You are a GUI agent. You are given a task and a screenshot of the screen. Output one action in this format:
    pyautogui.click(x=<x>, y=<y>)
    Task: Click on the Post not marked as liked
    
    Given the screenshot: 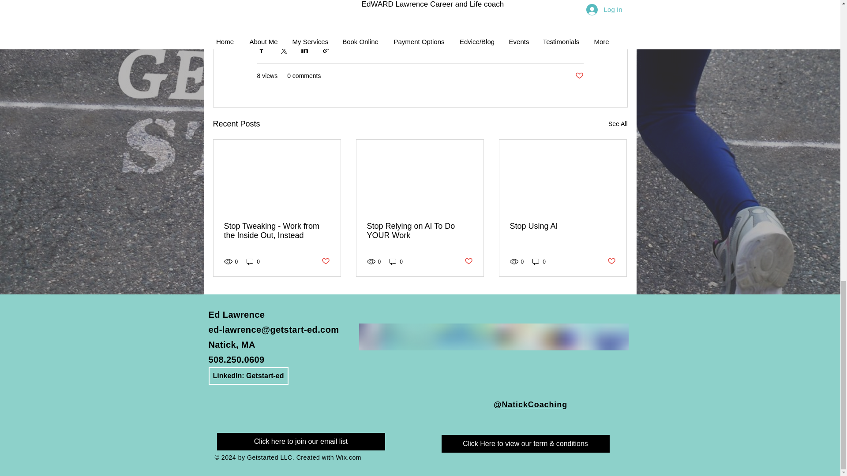 What is the action you would take?
    pyautogui.click(x=468, y=261)
    